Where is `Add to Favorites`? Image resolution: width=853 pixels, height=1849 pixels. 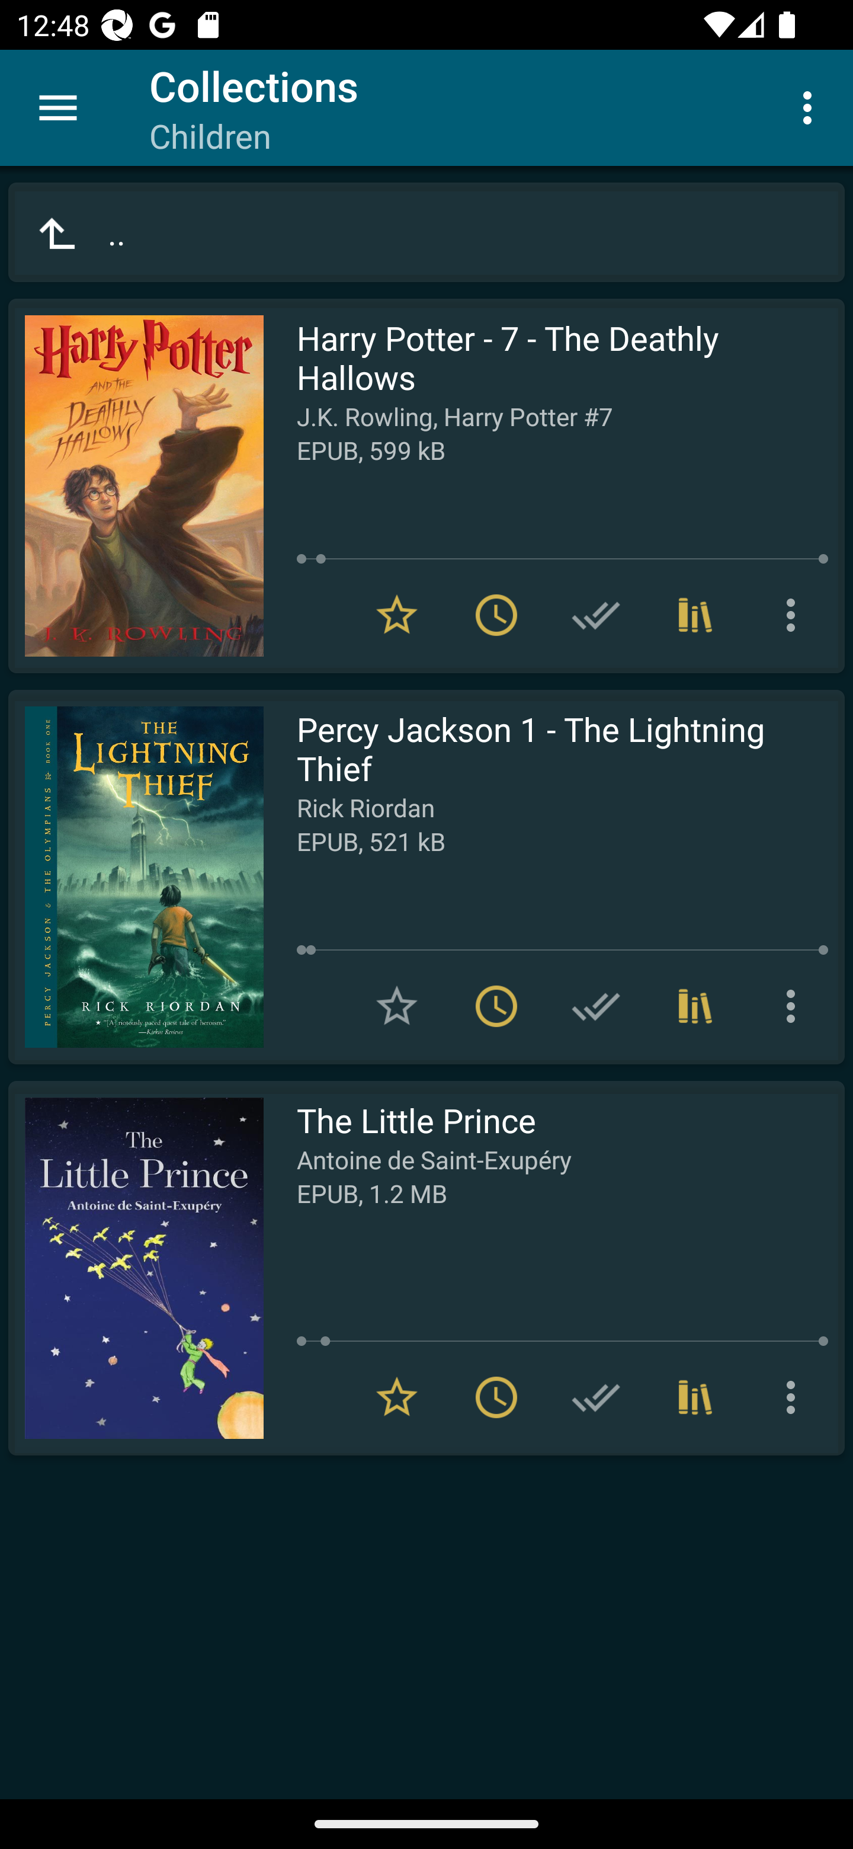
Add to Favorites is located at coordinates (397, 1006).